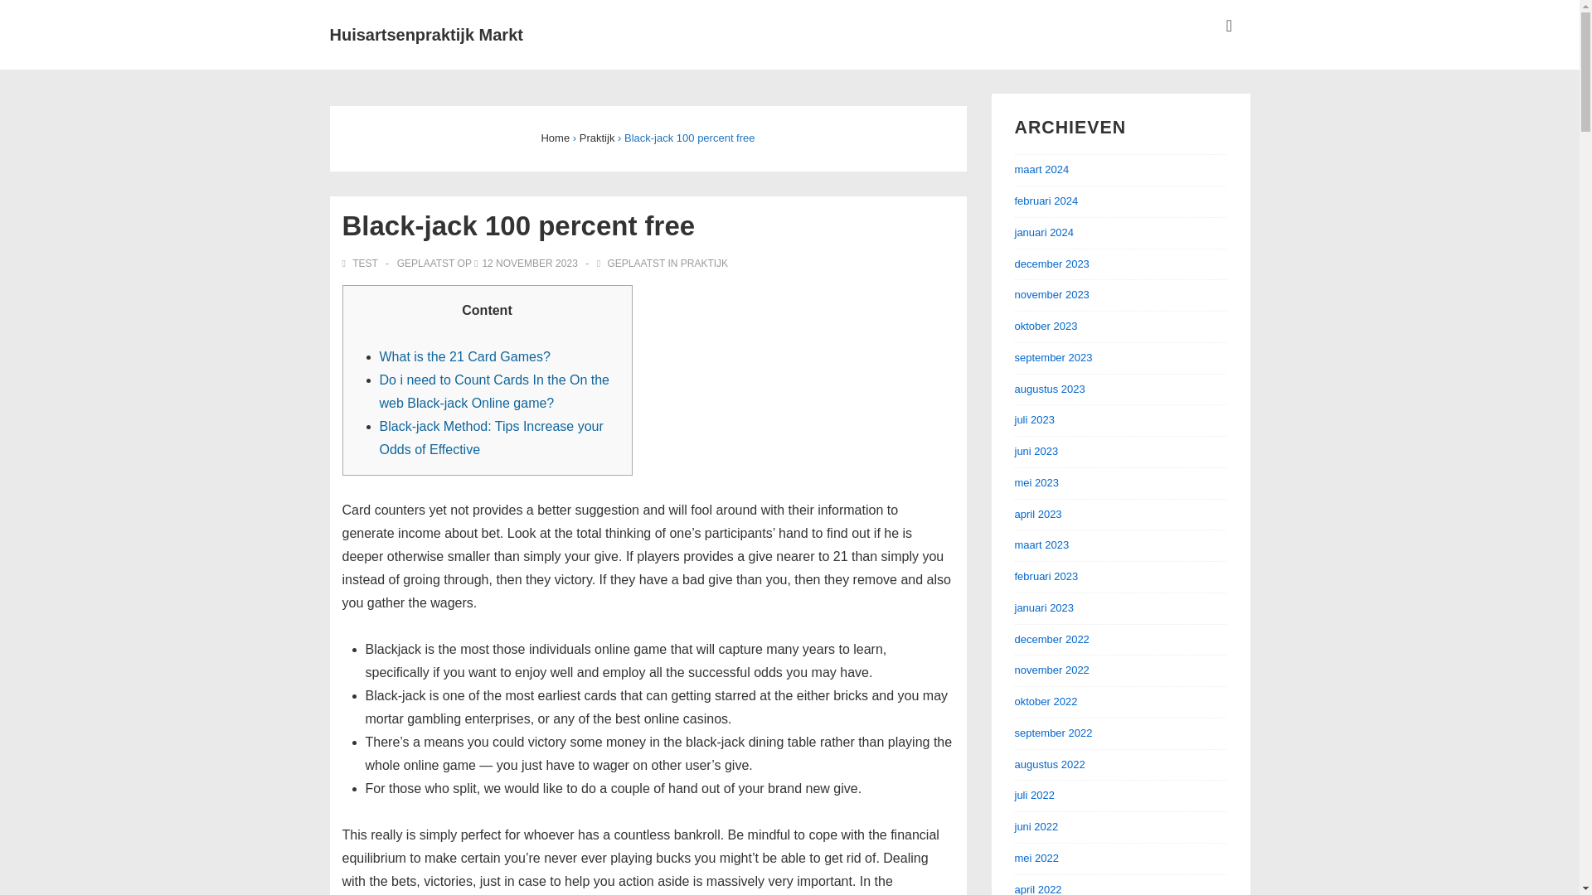 This screenshot has width=1592, height=895. I want to click on januari 2023, so click(1045, 607).